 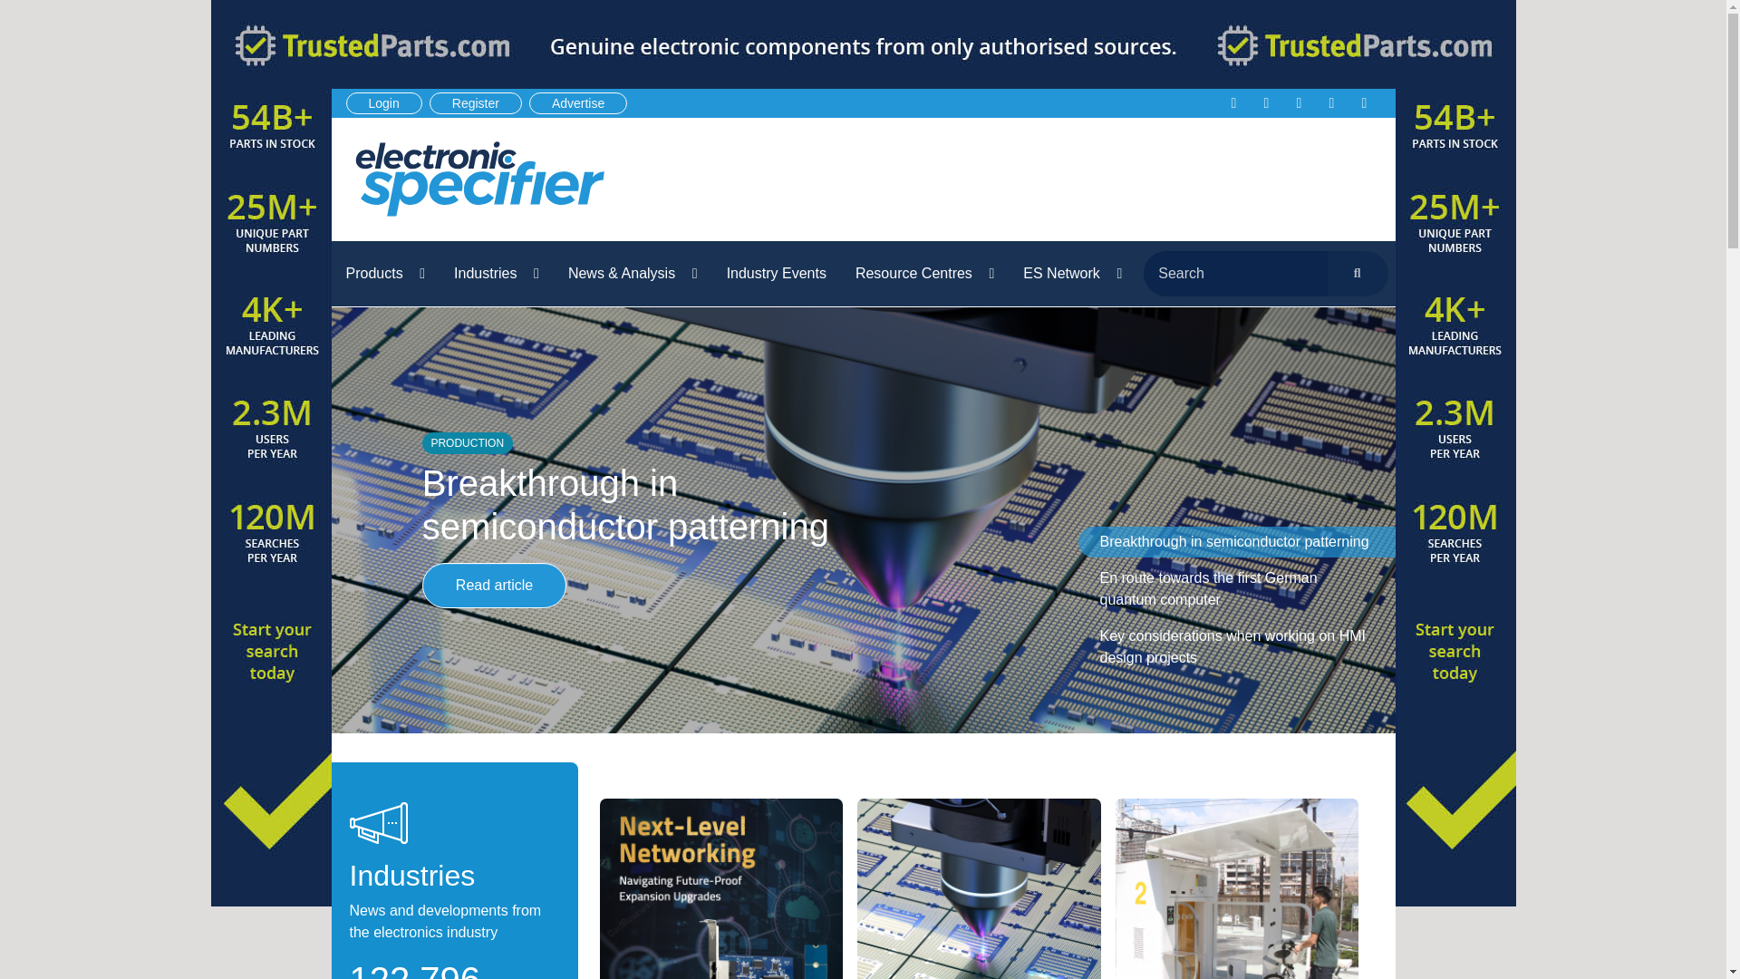 I want to click on Advertise, so click(x=577, y=103).